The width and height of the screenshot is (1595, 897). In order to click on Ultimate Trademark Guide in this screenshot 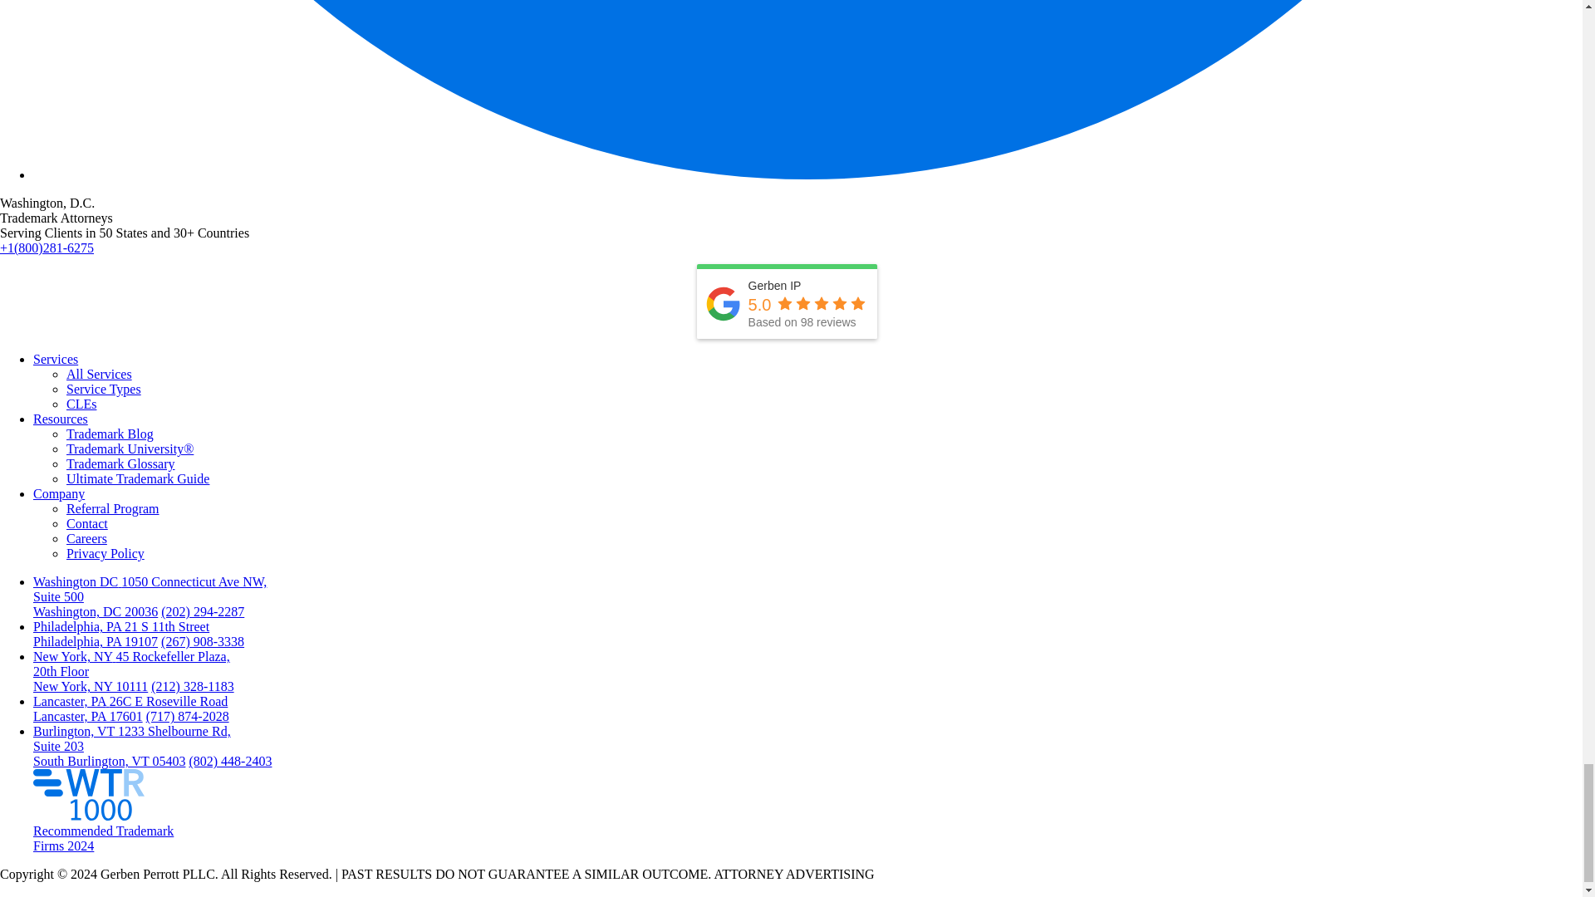, I will do `click(138, 478)`.